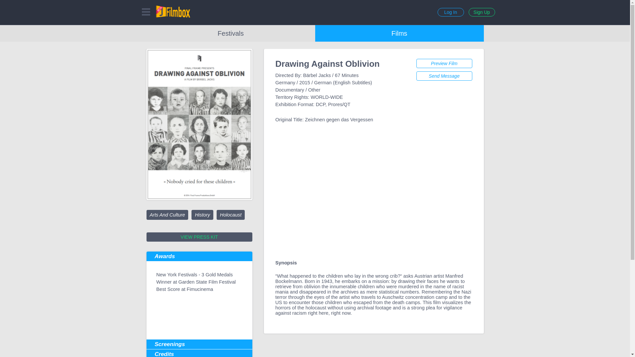 The height and width of the screenshot is (357, 635). What do you see at coordinates (167, 215) in the screenshot?
I see `Arts And Culture` at bounding box center [167, 215].